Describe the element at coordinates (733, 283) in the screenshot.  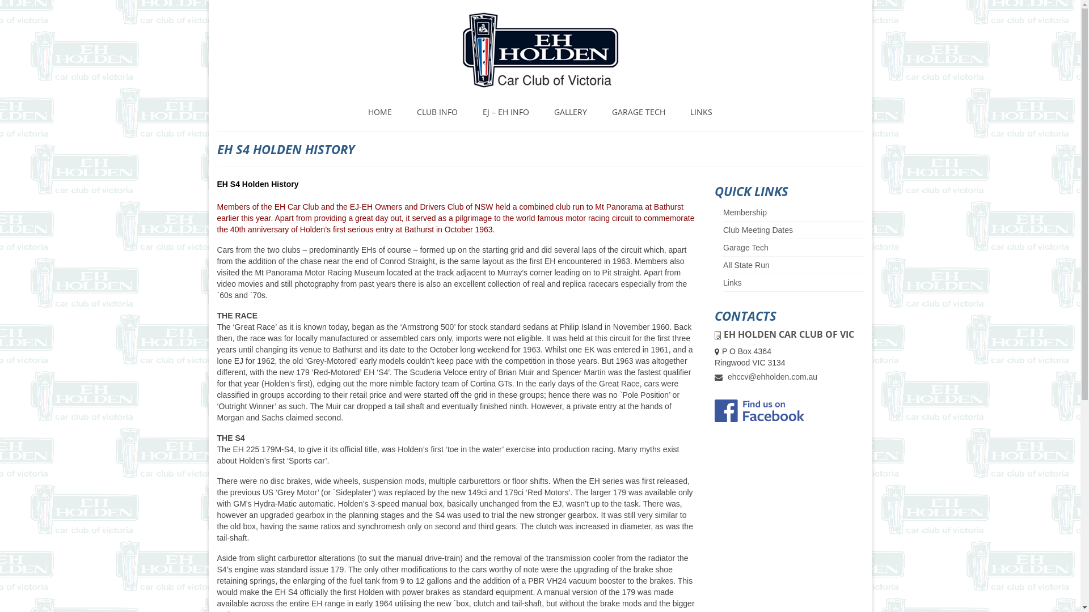
I see `Links` at that location.